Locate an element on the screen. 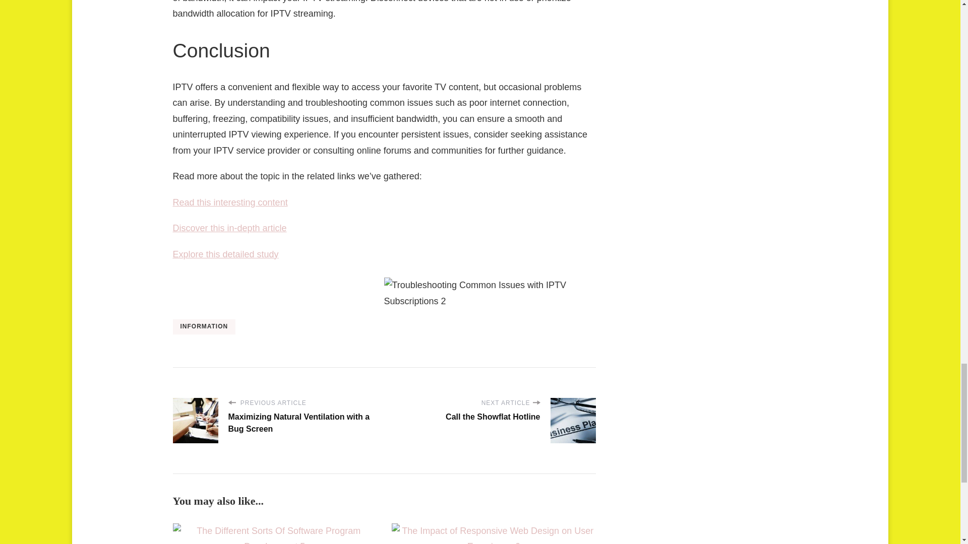 The width and height of the screenshot is (968, 544). Explore this detailed study is located at coordinates (225, 254).